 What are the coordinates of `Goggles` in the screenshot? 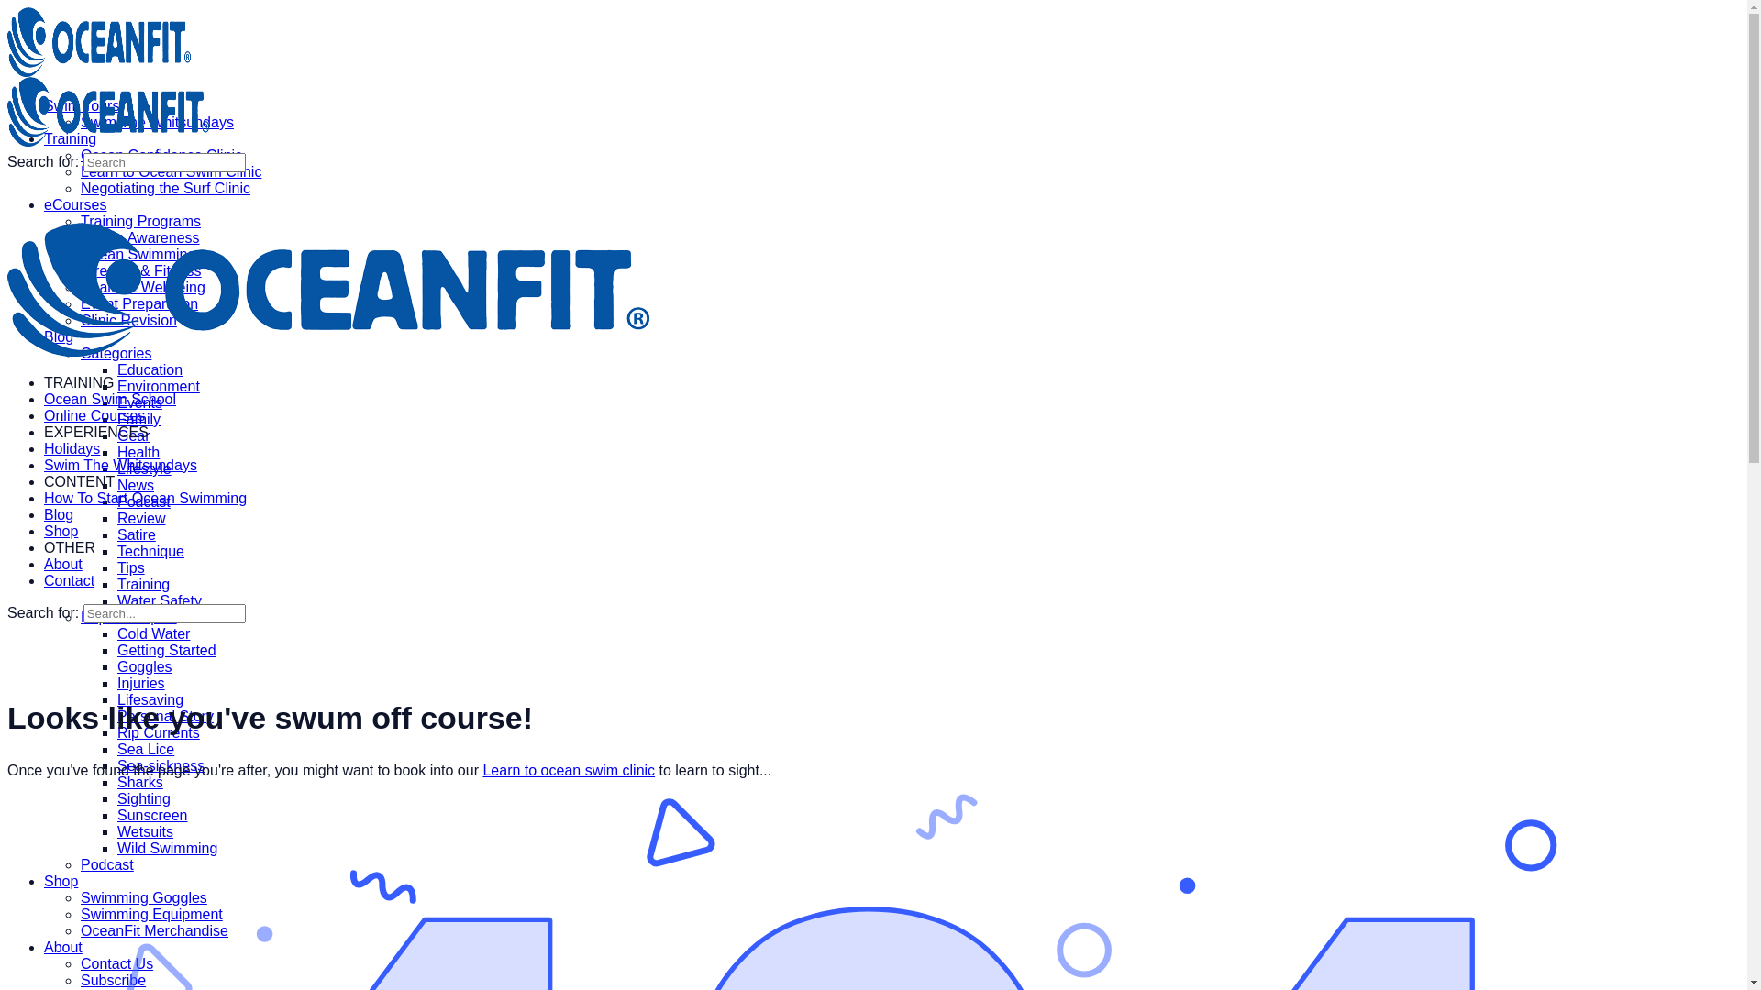 It's located at (145, 667).